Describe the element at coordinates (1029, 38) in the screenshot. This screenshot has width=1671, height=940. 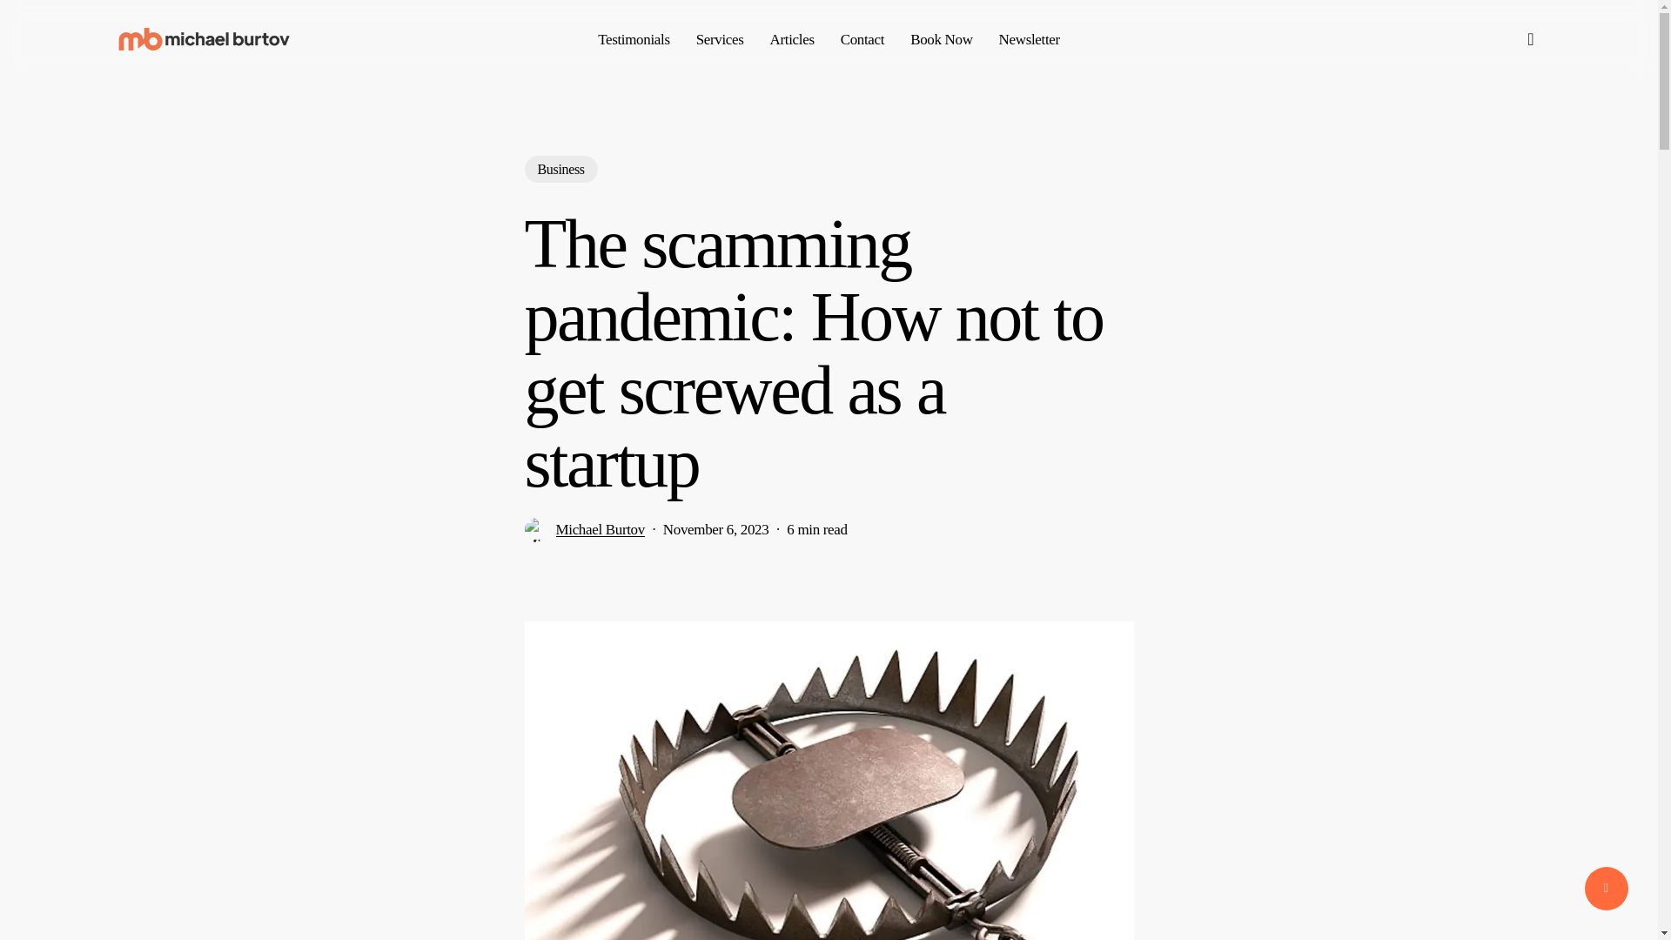
I see `Newsletter` at that location.